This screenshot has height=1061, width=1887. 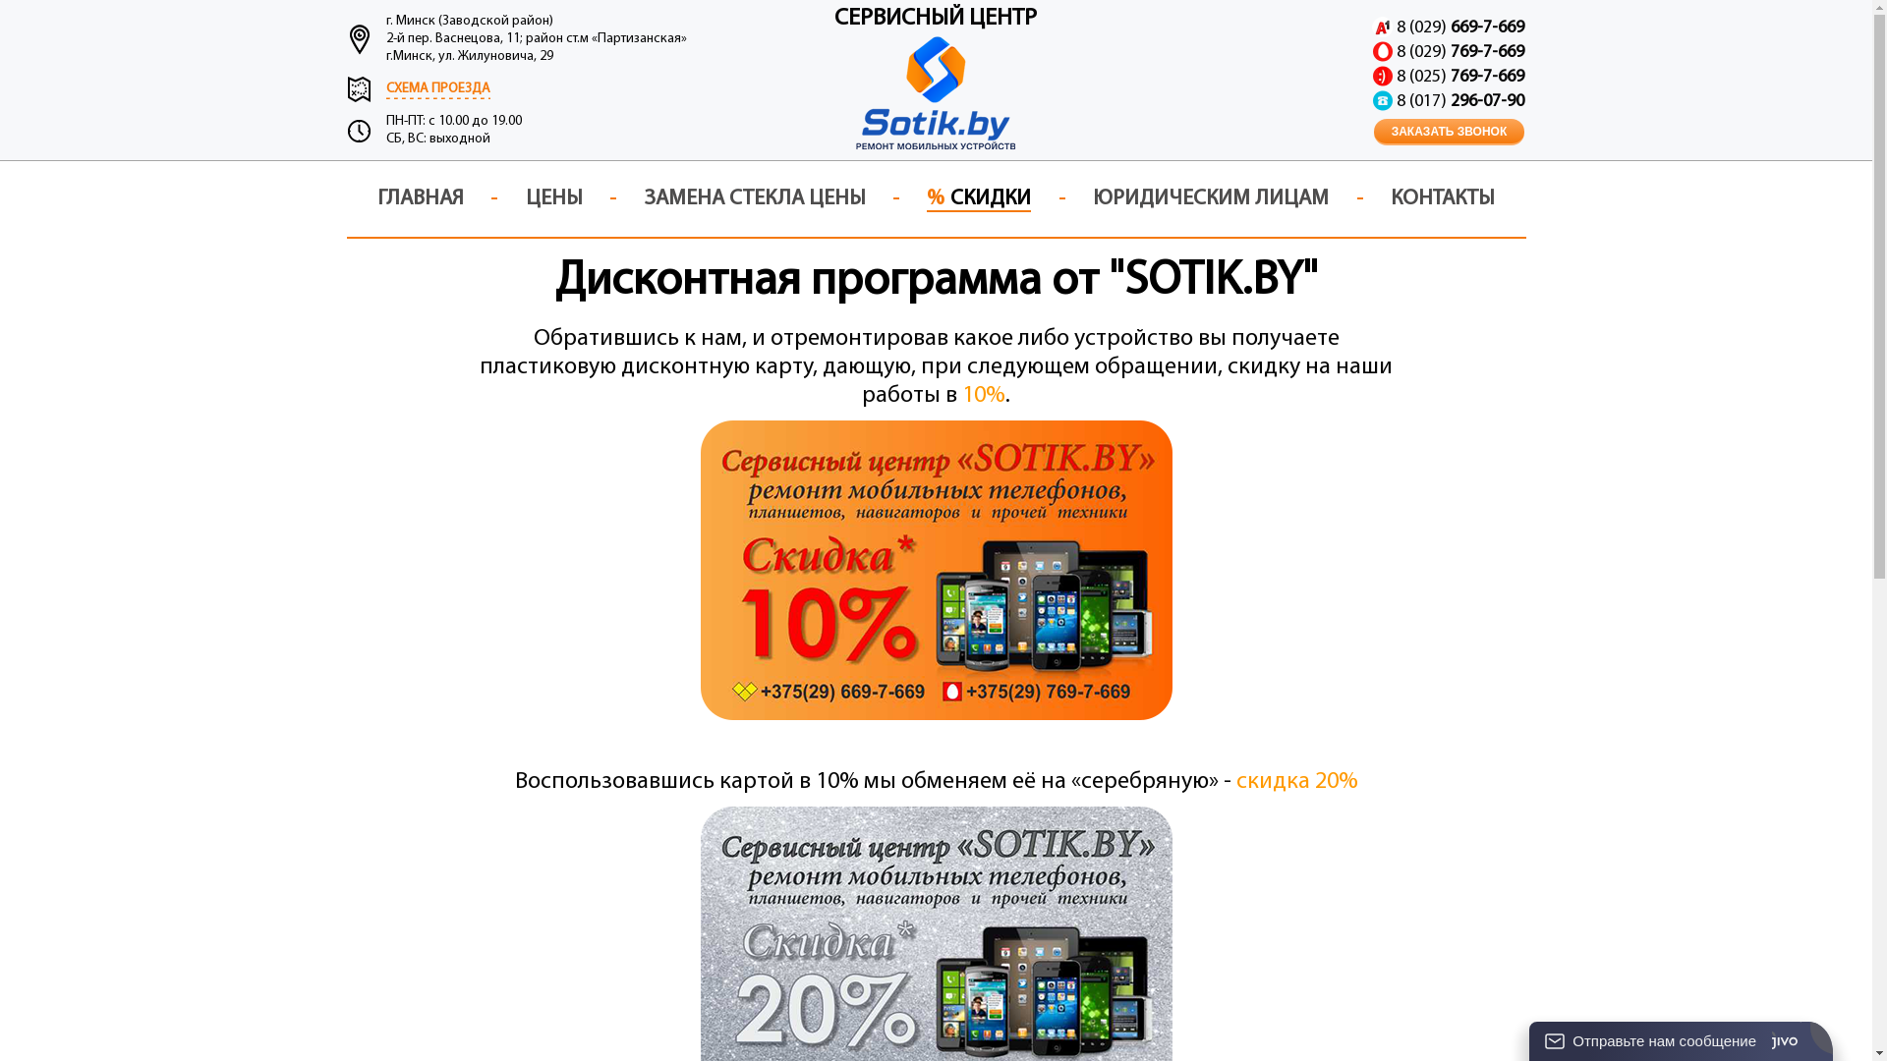 I want to click on 8 (029) 769-7-669, so click(x=1460, y=53).